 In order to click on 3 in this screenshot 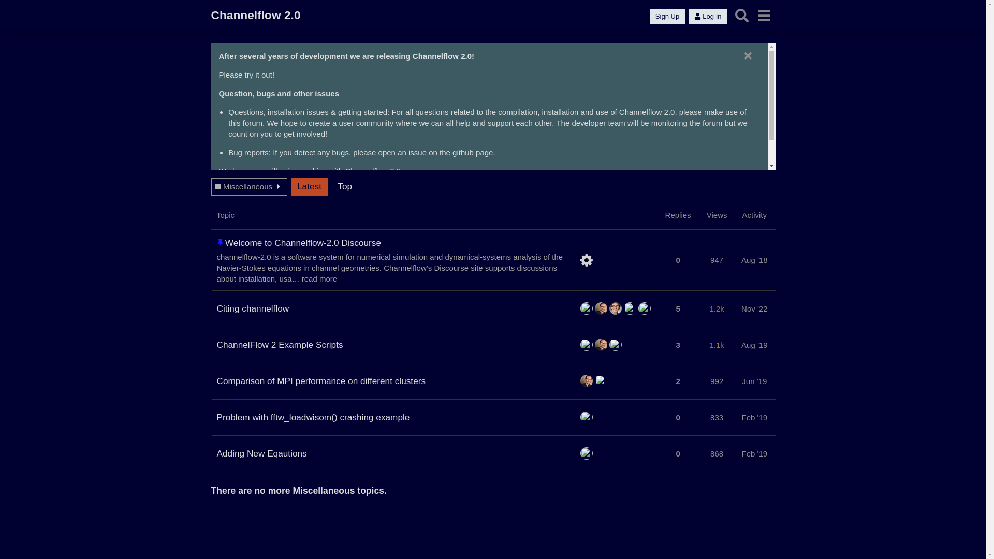, I will do `click(678, 345)`.